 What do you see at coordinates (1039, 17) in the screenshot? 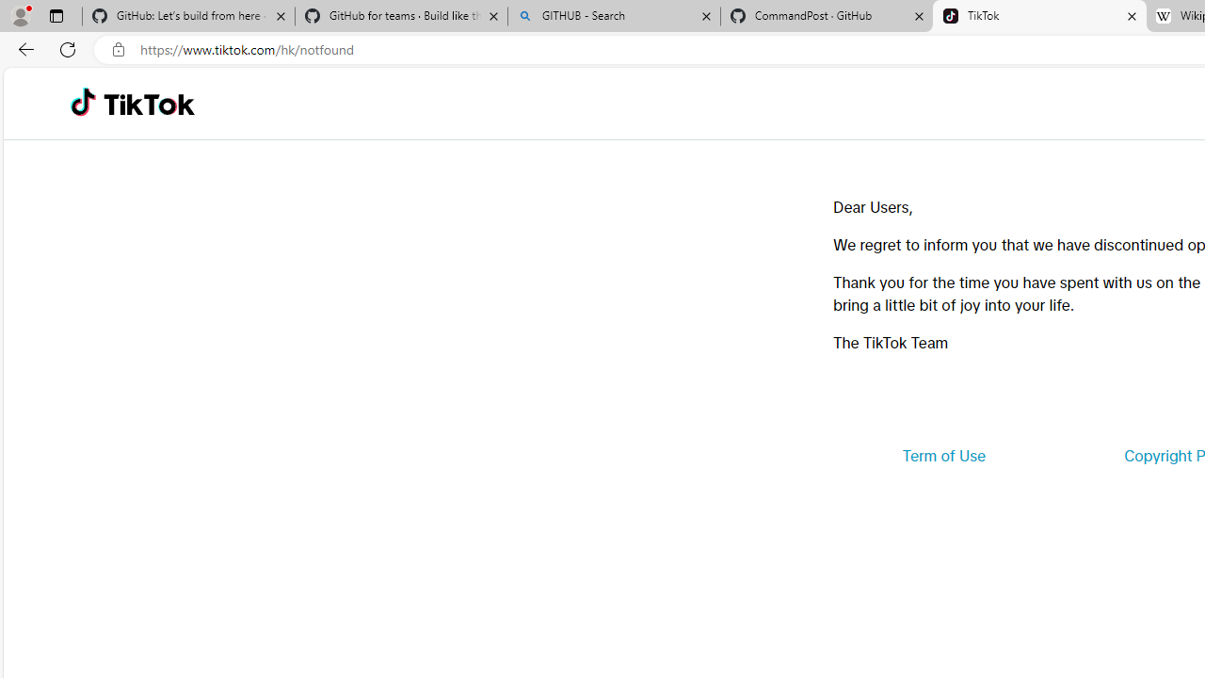
I see `TikTok` at bounding box center [1039, 17].